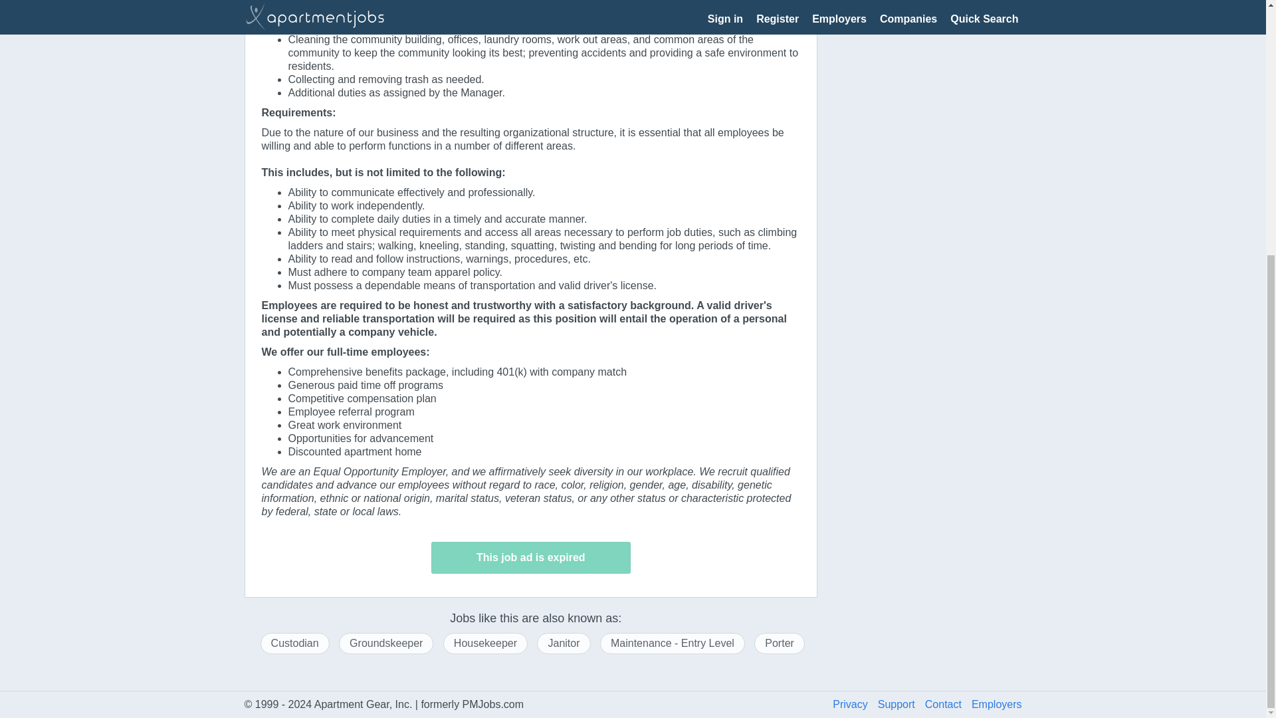  What do you see at coordinates (948, 704) in the screenshot?
I see `Contact` at bounding box center [948, 704].